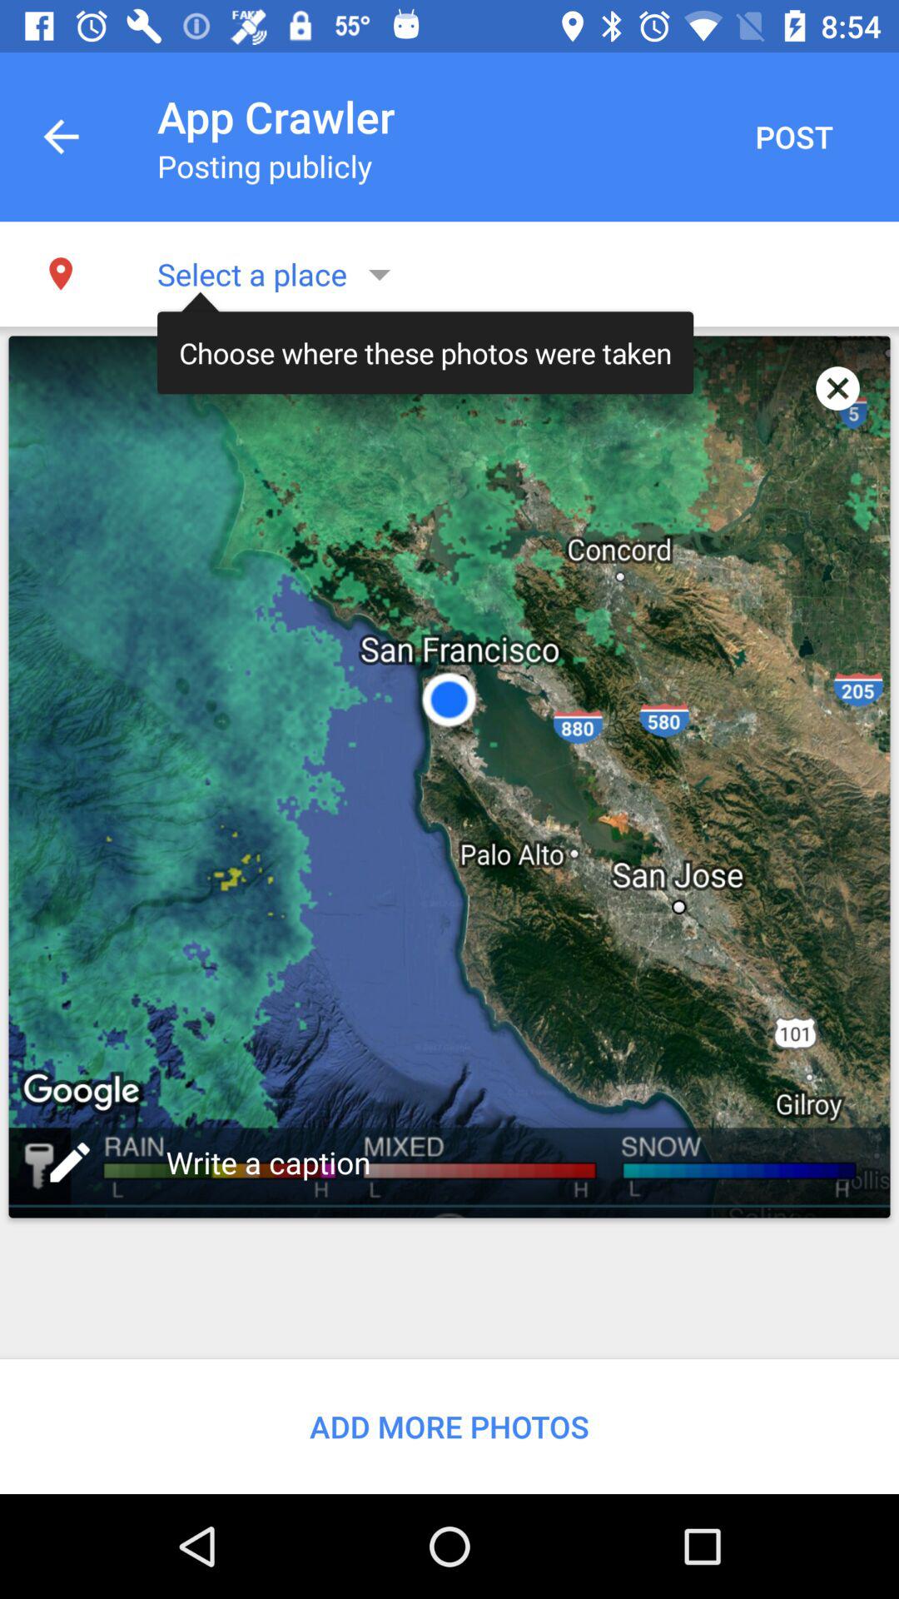  I want to click on select item next to app crawler, so click(794, 137).